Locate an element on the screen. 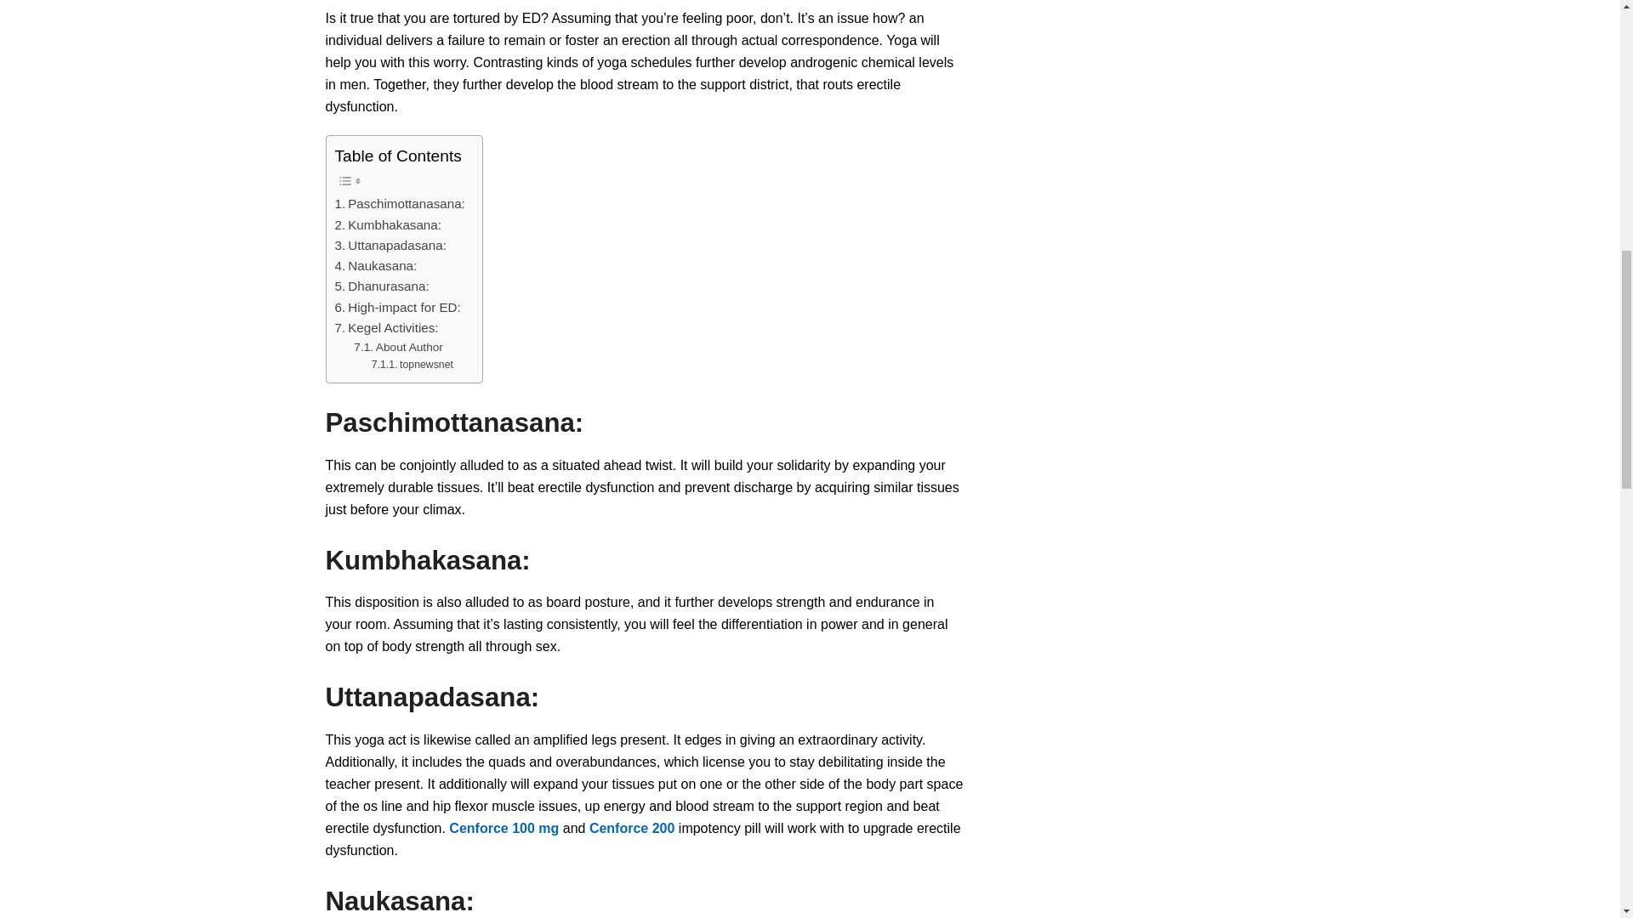  Naukasana: is located at coordinates (376, 266).